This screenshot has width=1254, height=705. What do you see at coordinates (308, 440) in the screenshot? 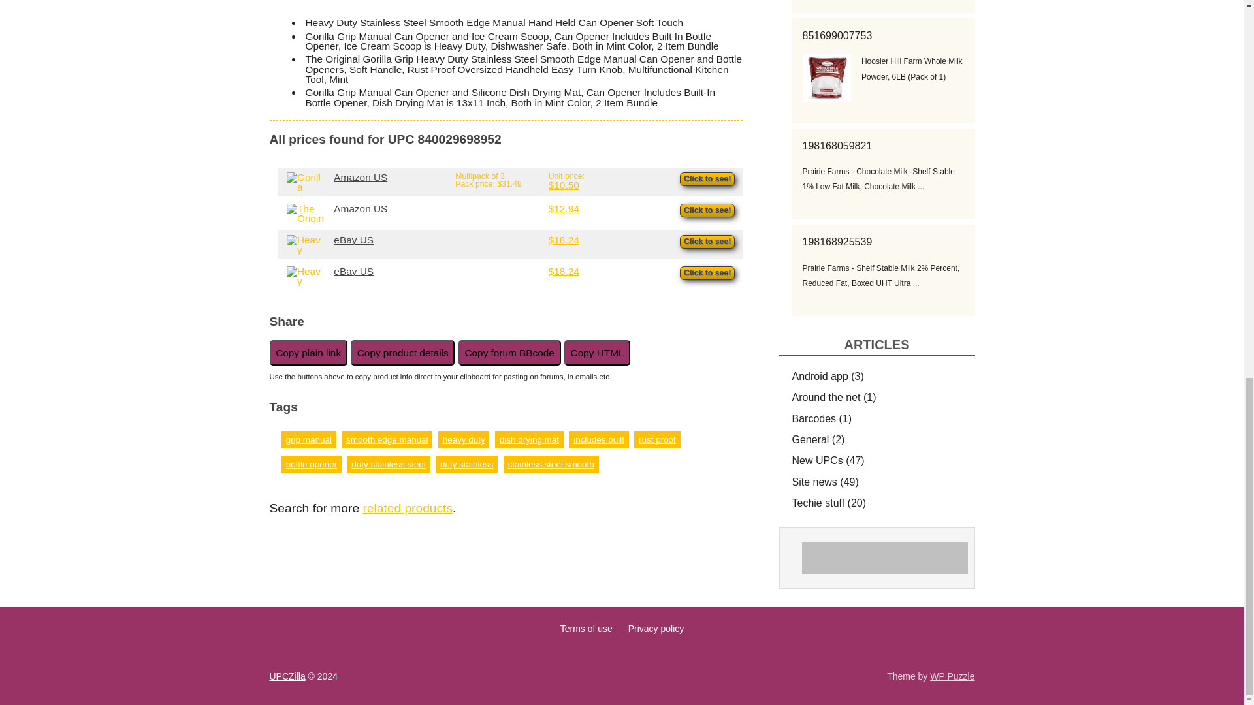
I see `grip manual` at bounding box center [308, 440].